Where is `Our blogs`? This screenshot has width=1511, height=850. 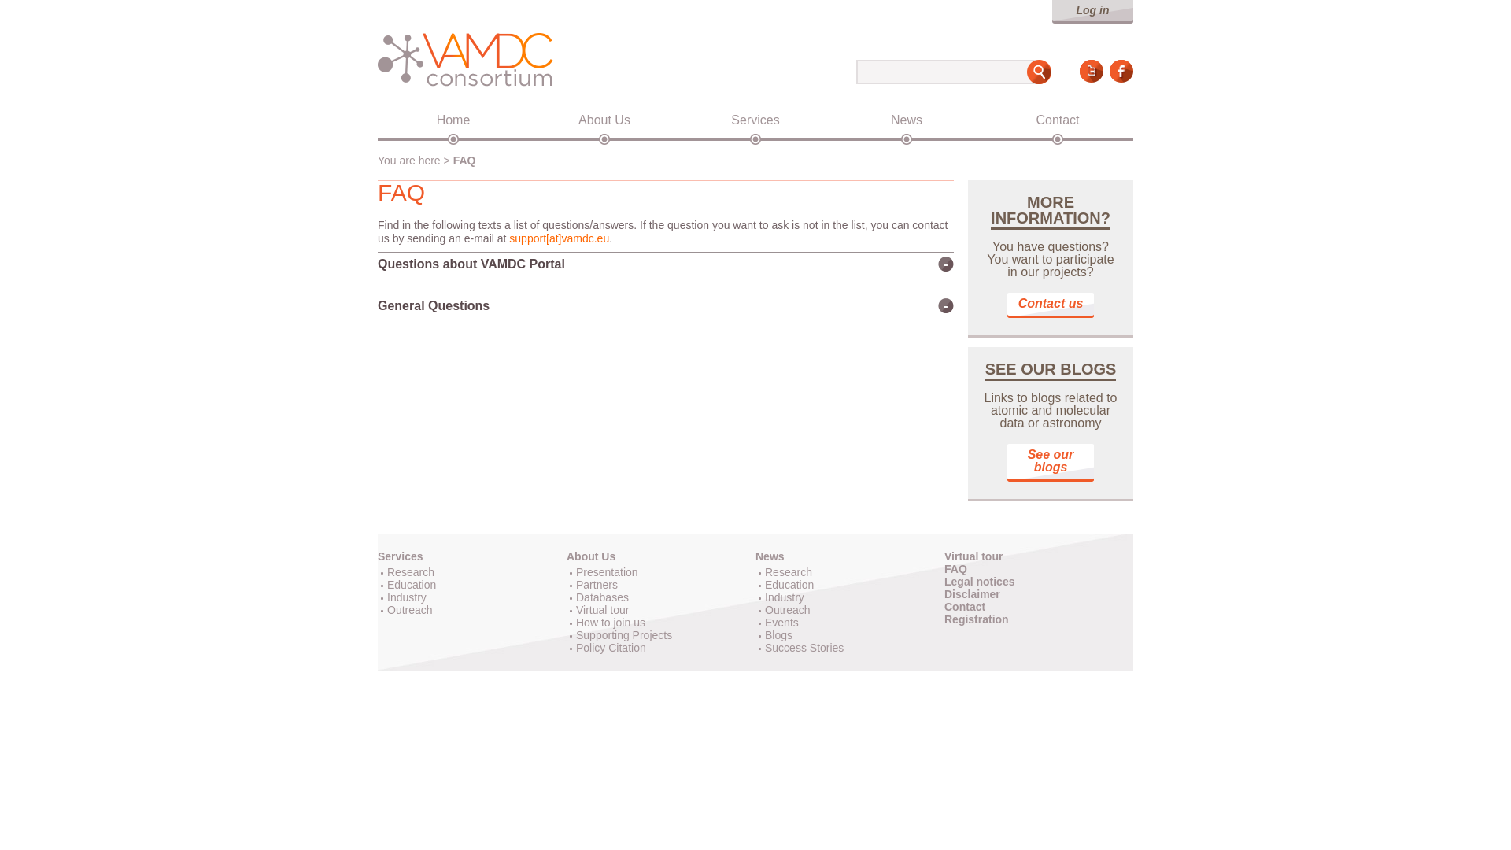
Our blogs is located at coordinates (1051, 463).